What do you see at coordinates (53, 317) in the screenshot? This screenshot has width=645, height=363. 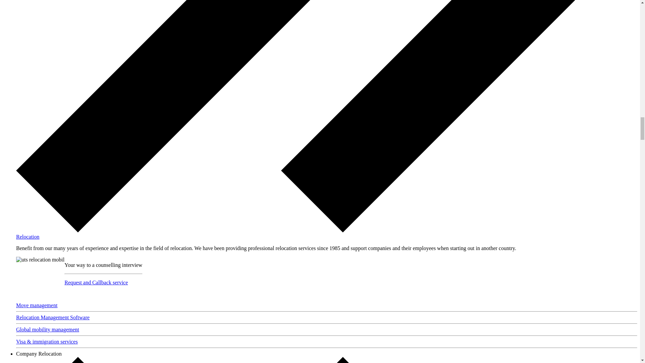 I see `Relocation Management Software` at bounding box center [53, 317].